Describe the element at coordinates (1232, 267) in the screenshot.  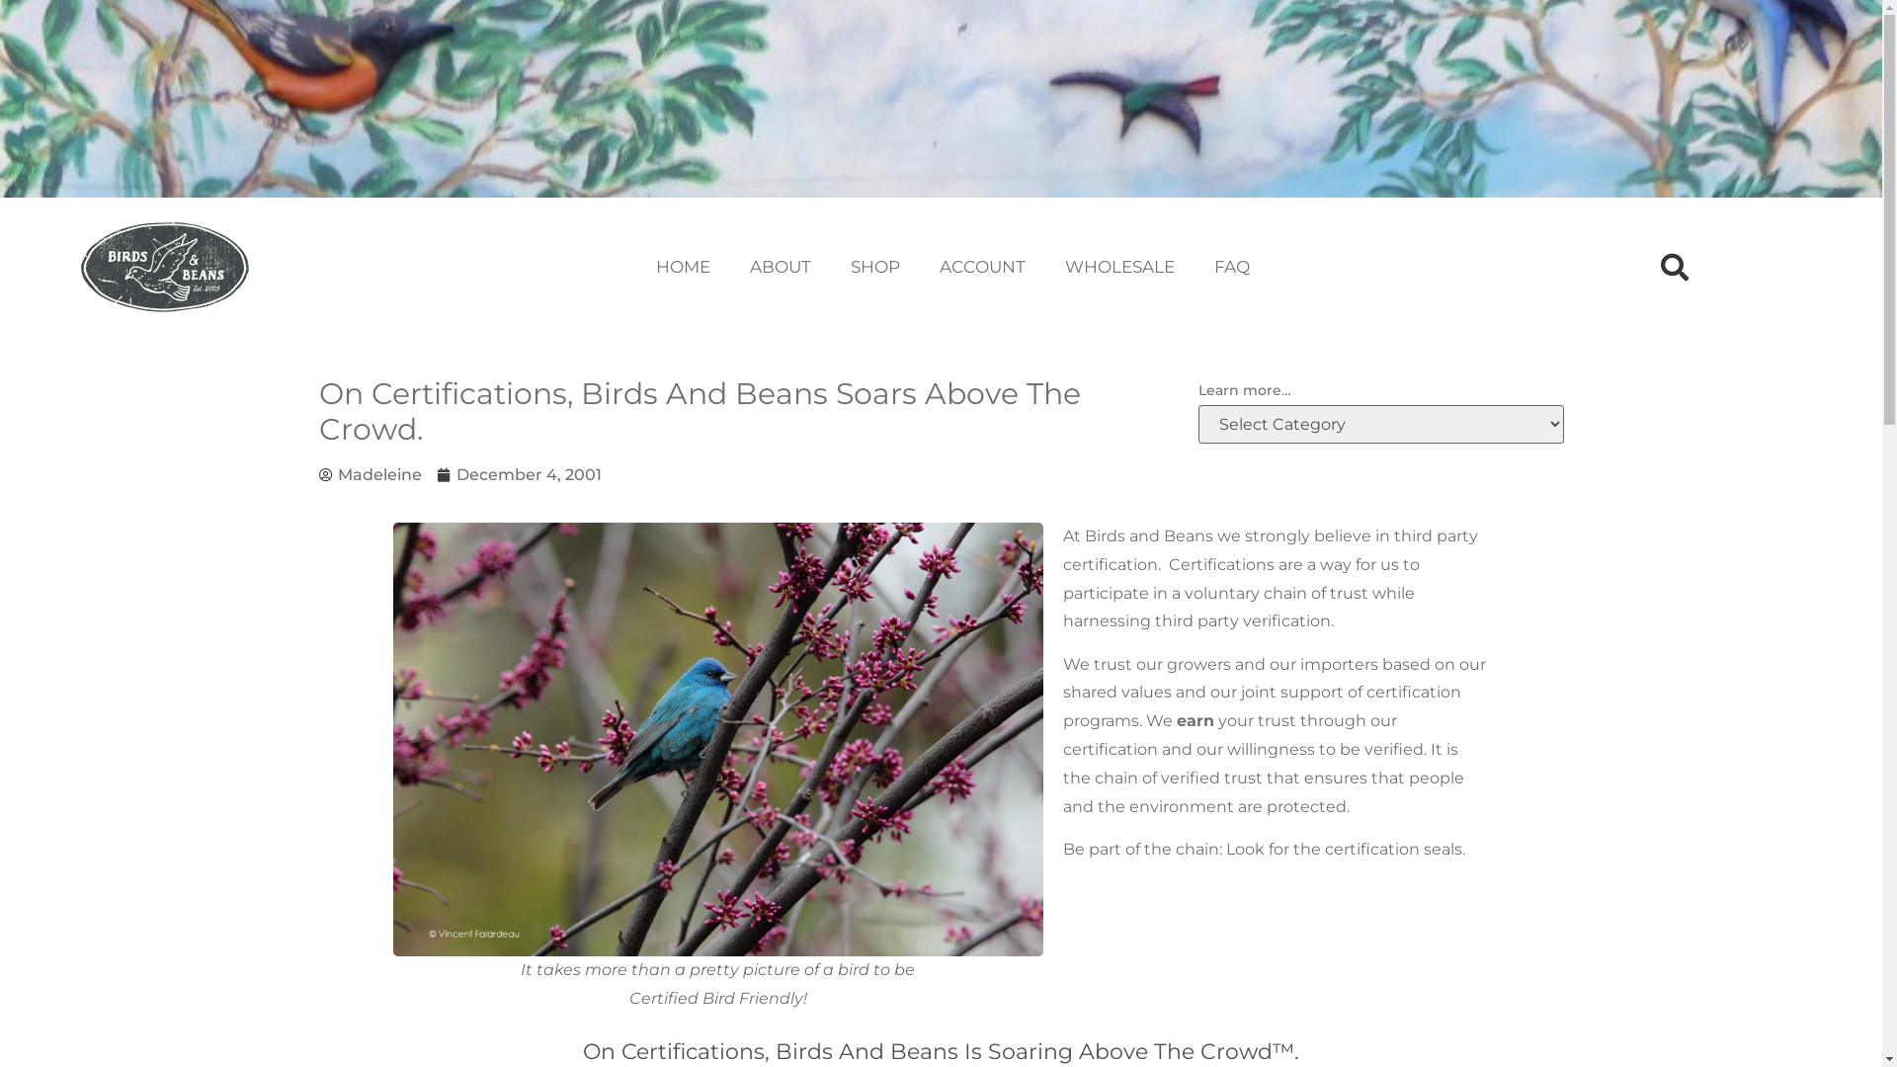
I see `FAQ` at that location.